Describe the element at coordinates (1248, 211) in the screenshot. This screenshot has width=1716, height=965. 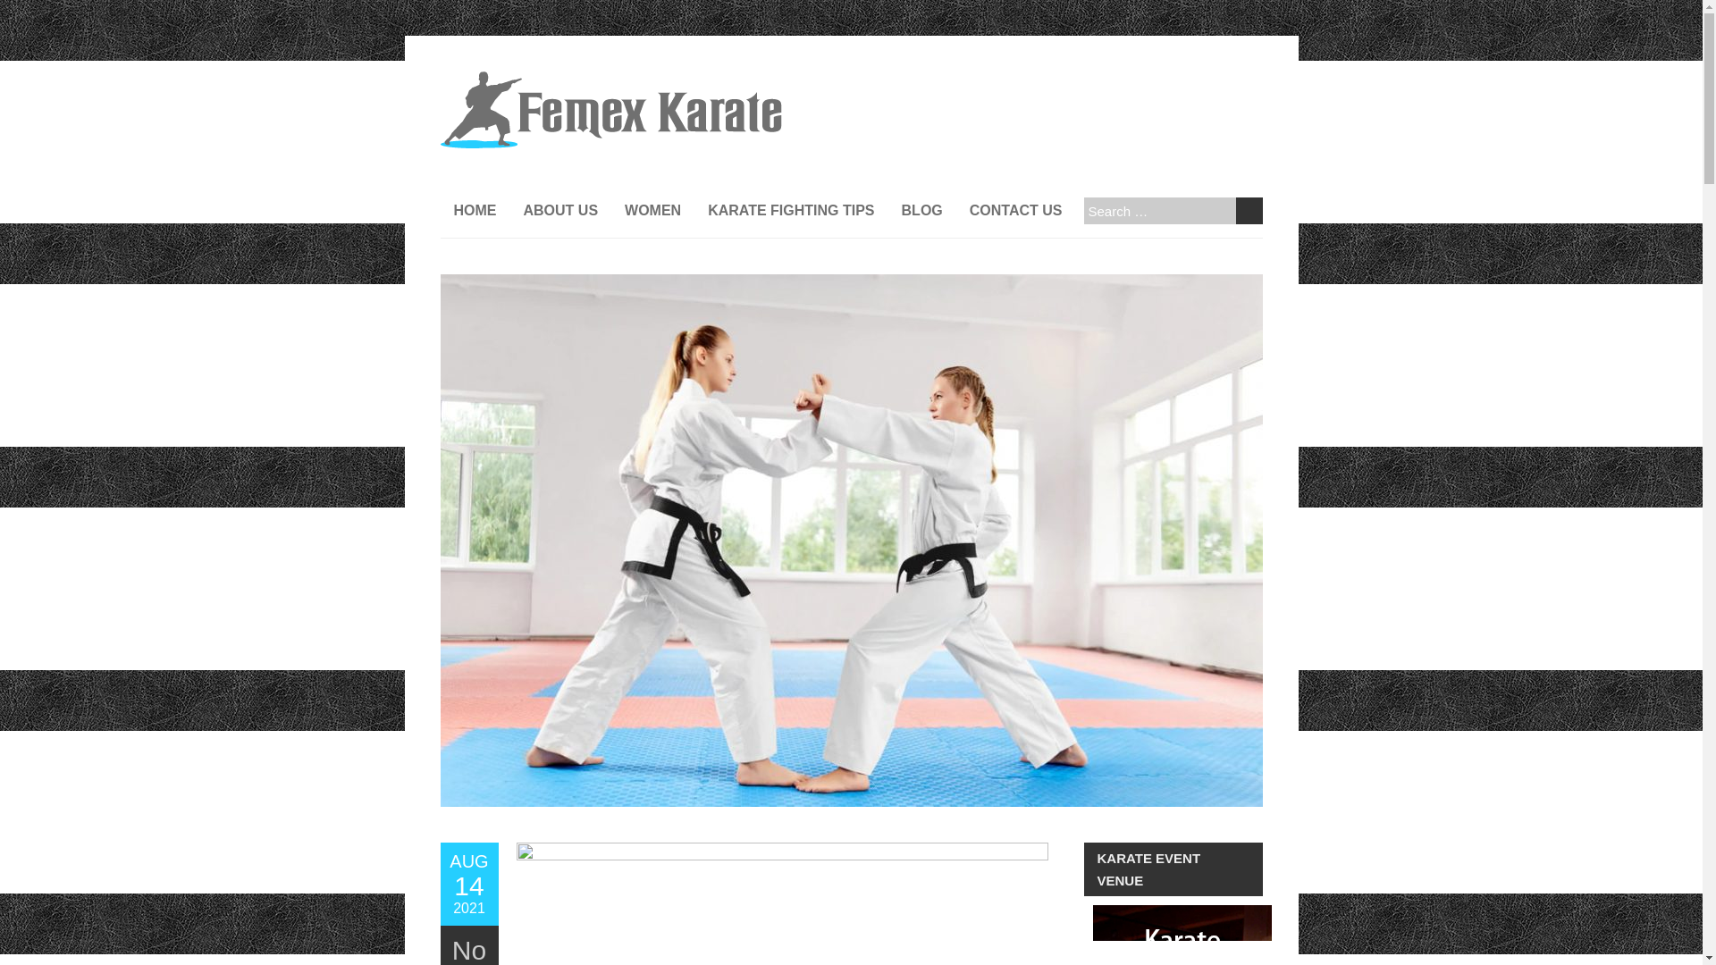
I see `KARATE FIGHTING TIPS` at that location.